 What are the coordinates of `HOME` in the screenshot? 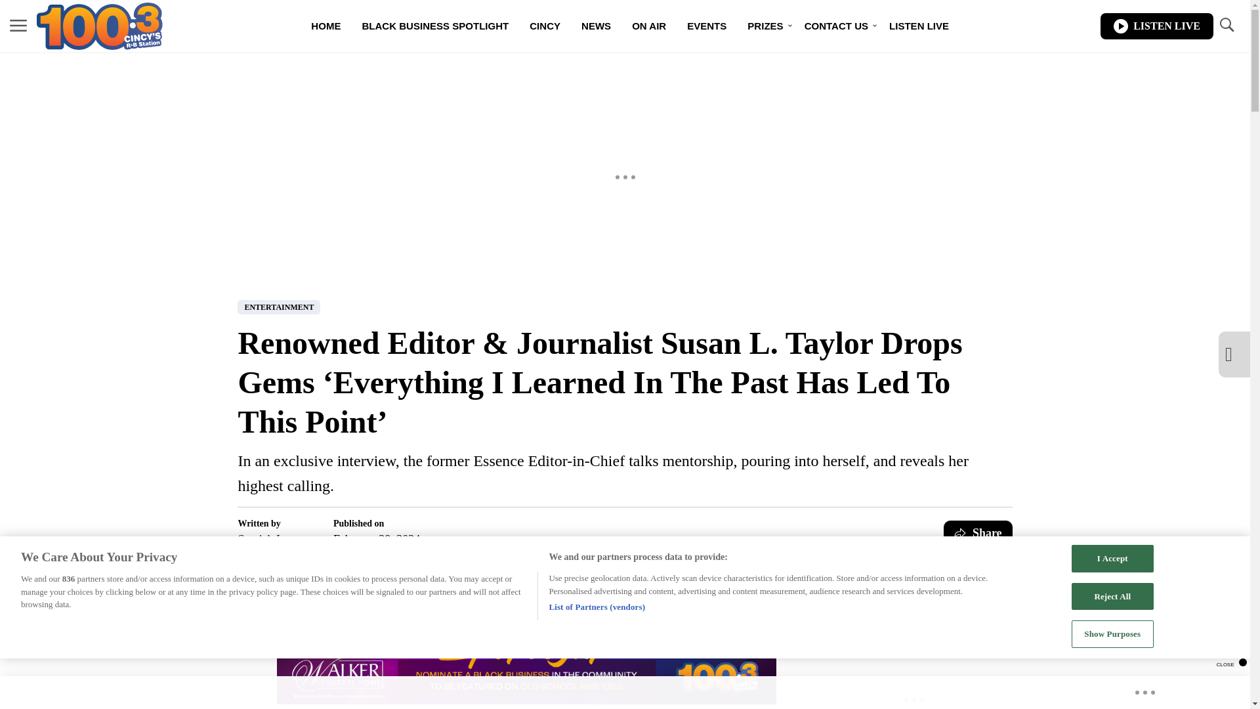 It's located at (325, 26).